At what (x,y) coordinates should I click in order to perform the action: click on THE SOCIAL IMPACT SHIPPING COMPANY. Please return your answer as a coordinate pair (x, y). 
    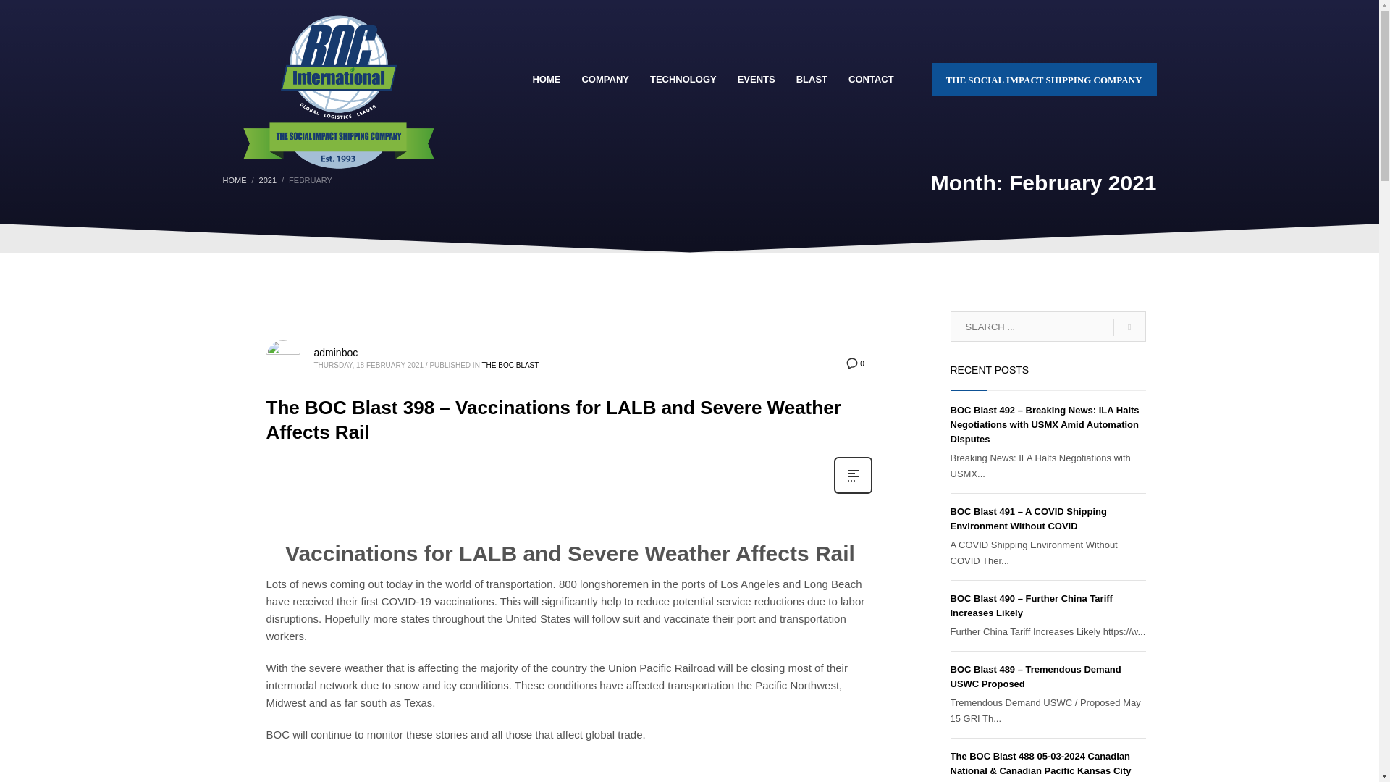
    Looking at the image, I should click on (1044, 79).